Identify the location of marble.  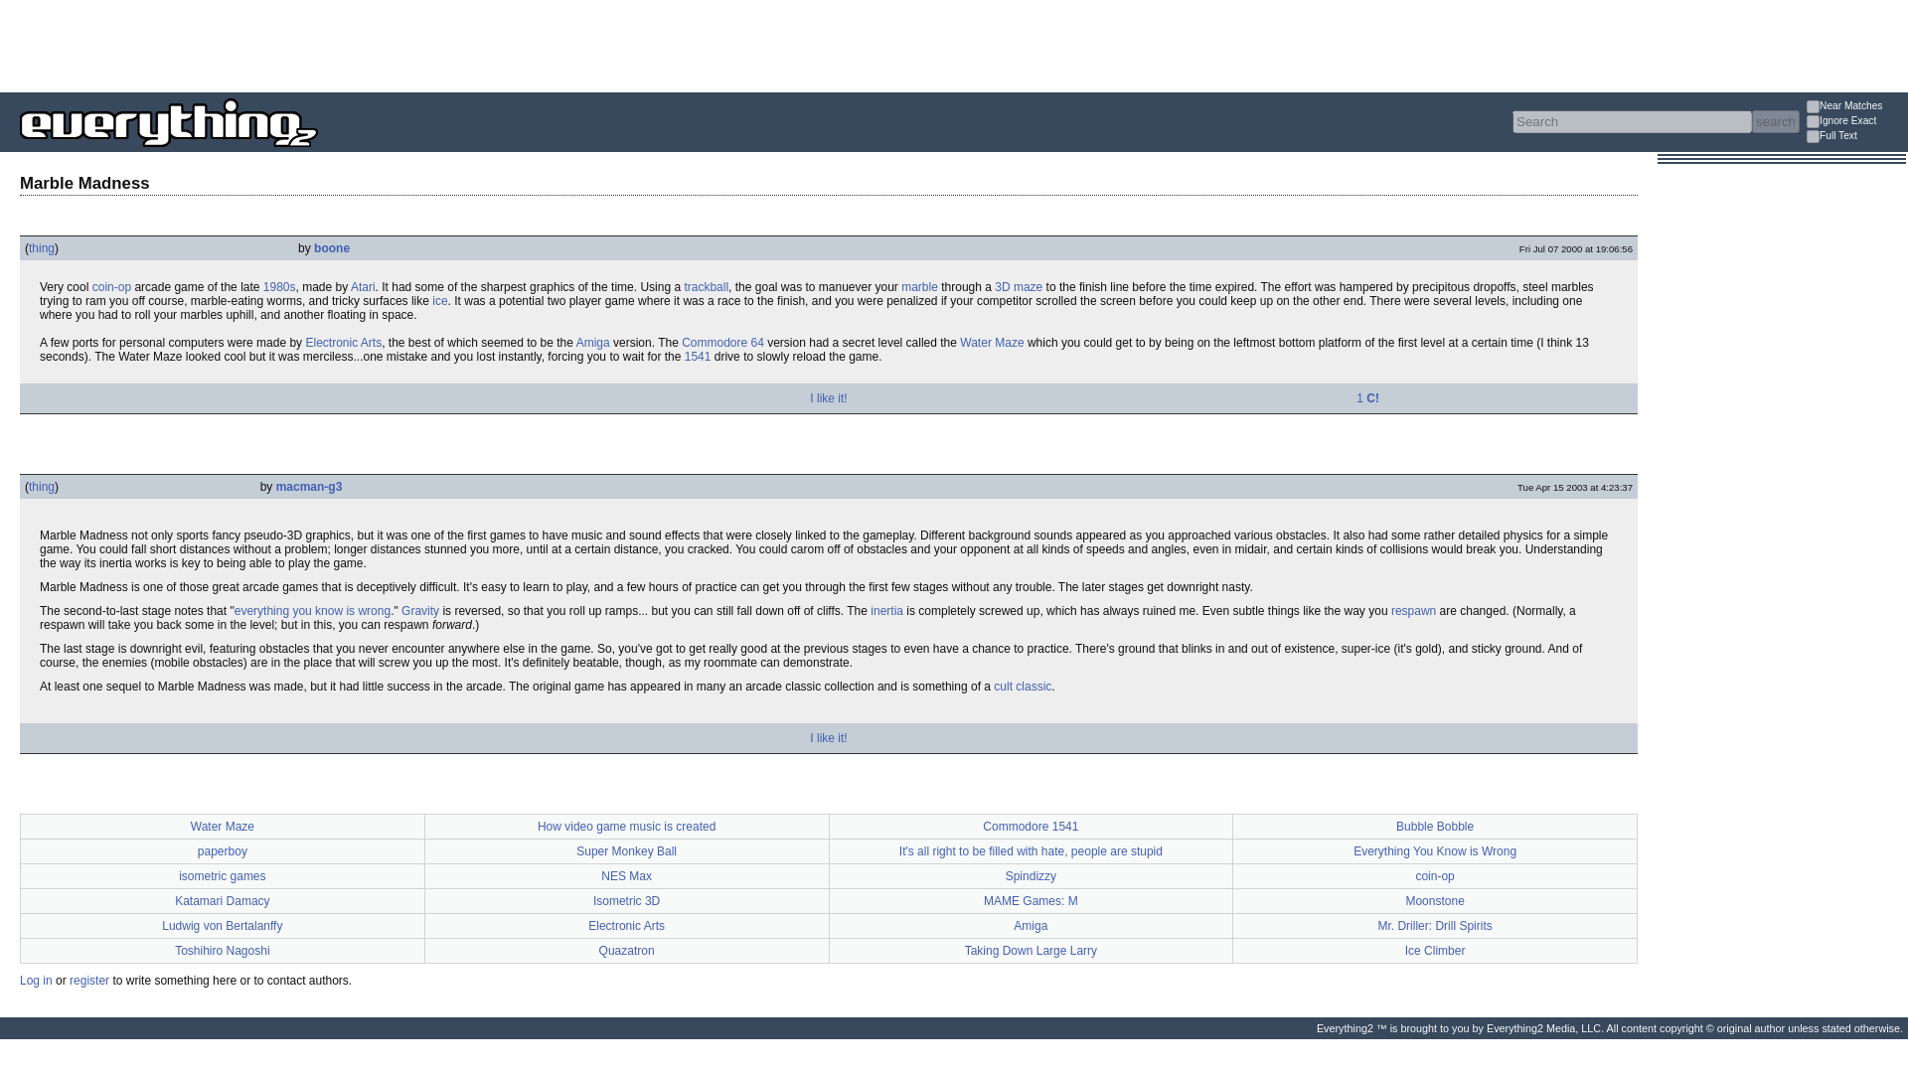
(919, 286).